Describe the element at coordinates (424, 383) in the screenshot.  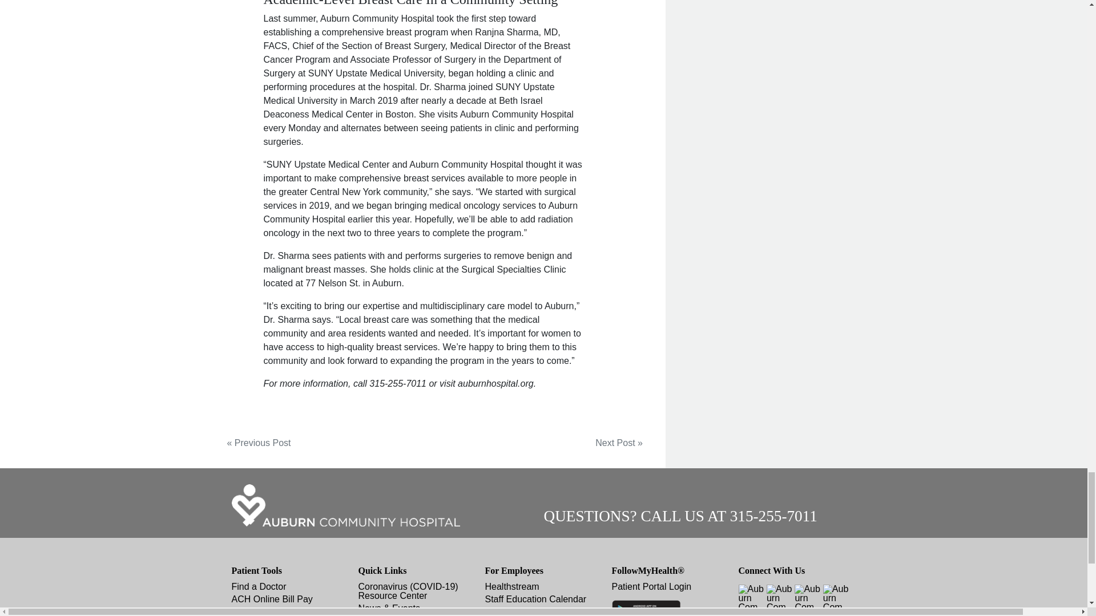
I see `Page 3` at that location.